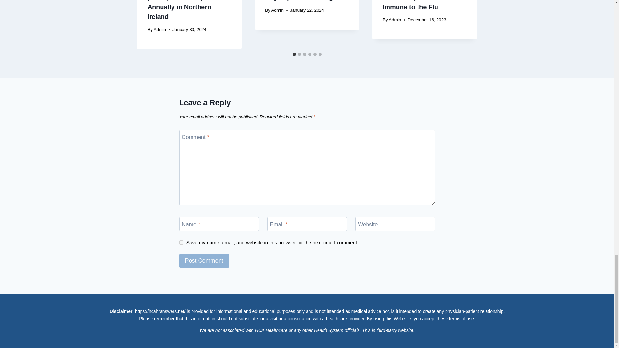  What do you see at coordinates (204, 261) in the screenshot?
I see `Post Comment` at bounding box center [204, 261].